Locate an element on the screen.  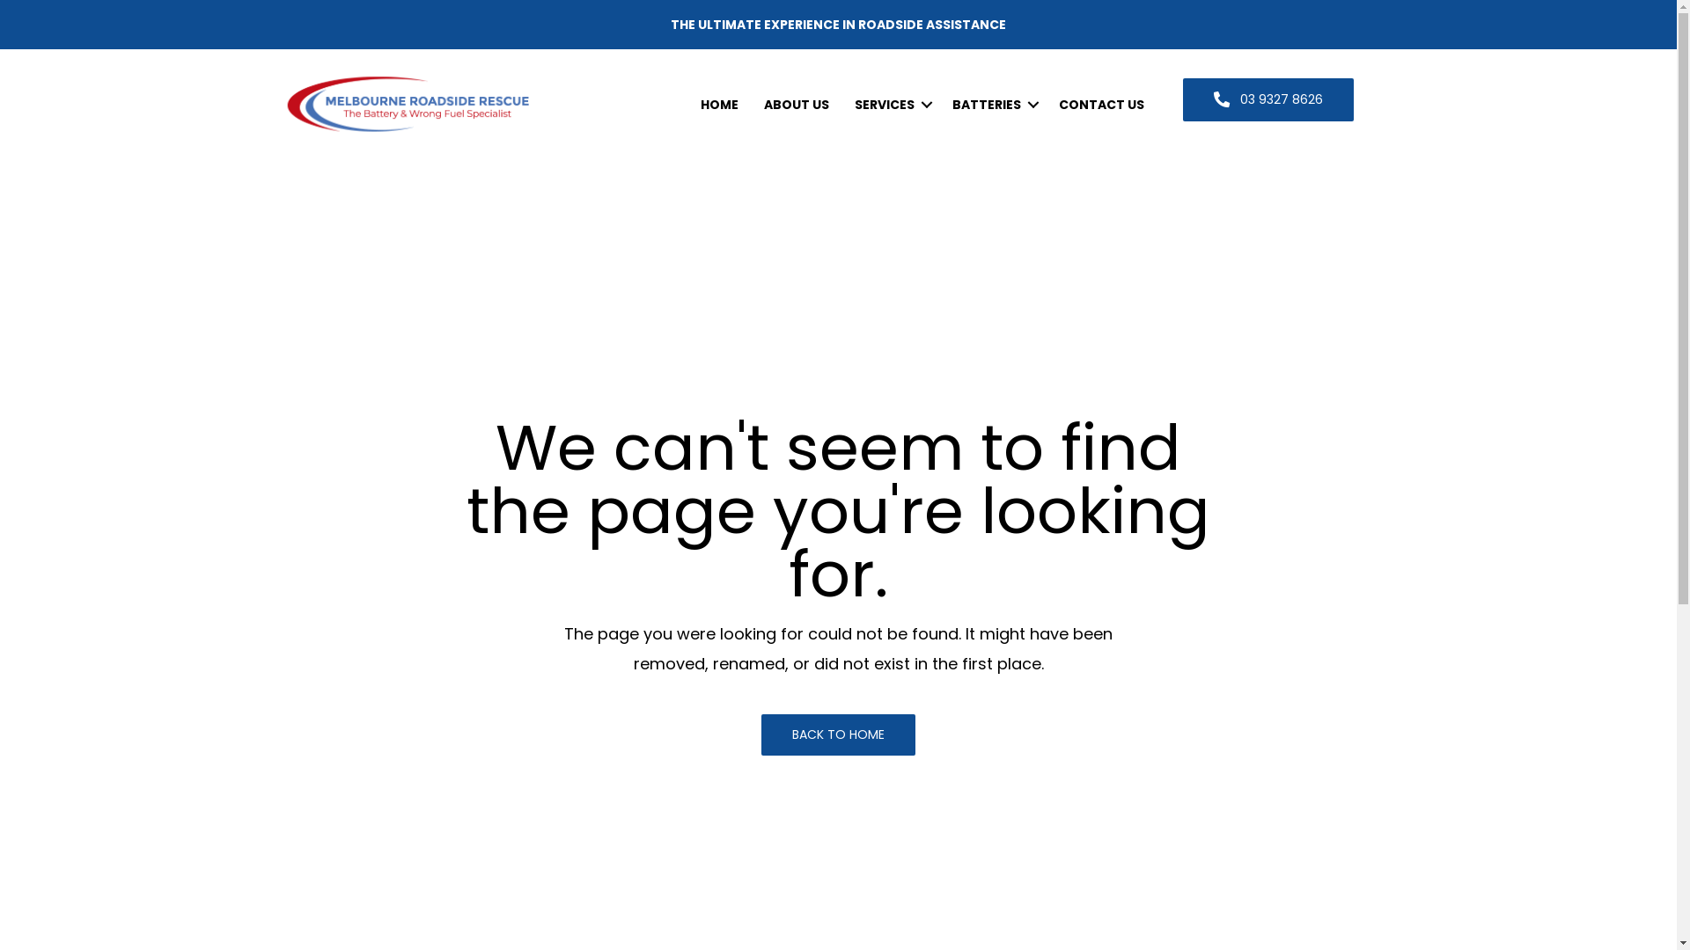
SERVICES is located at coordinates (891, 105).